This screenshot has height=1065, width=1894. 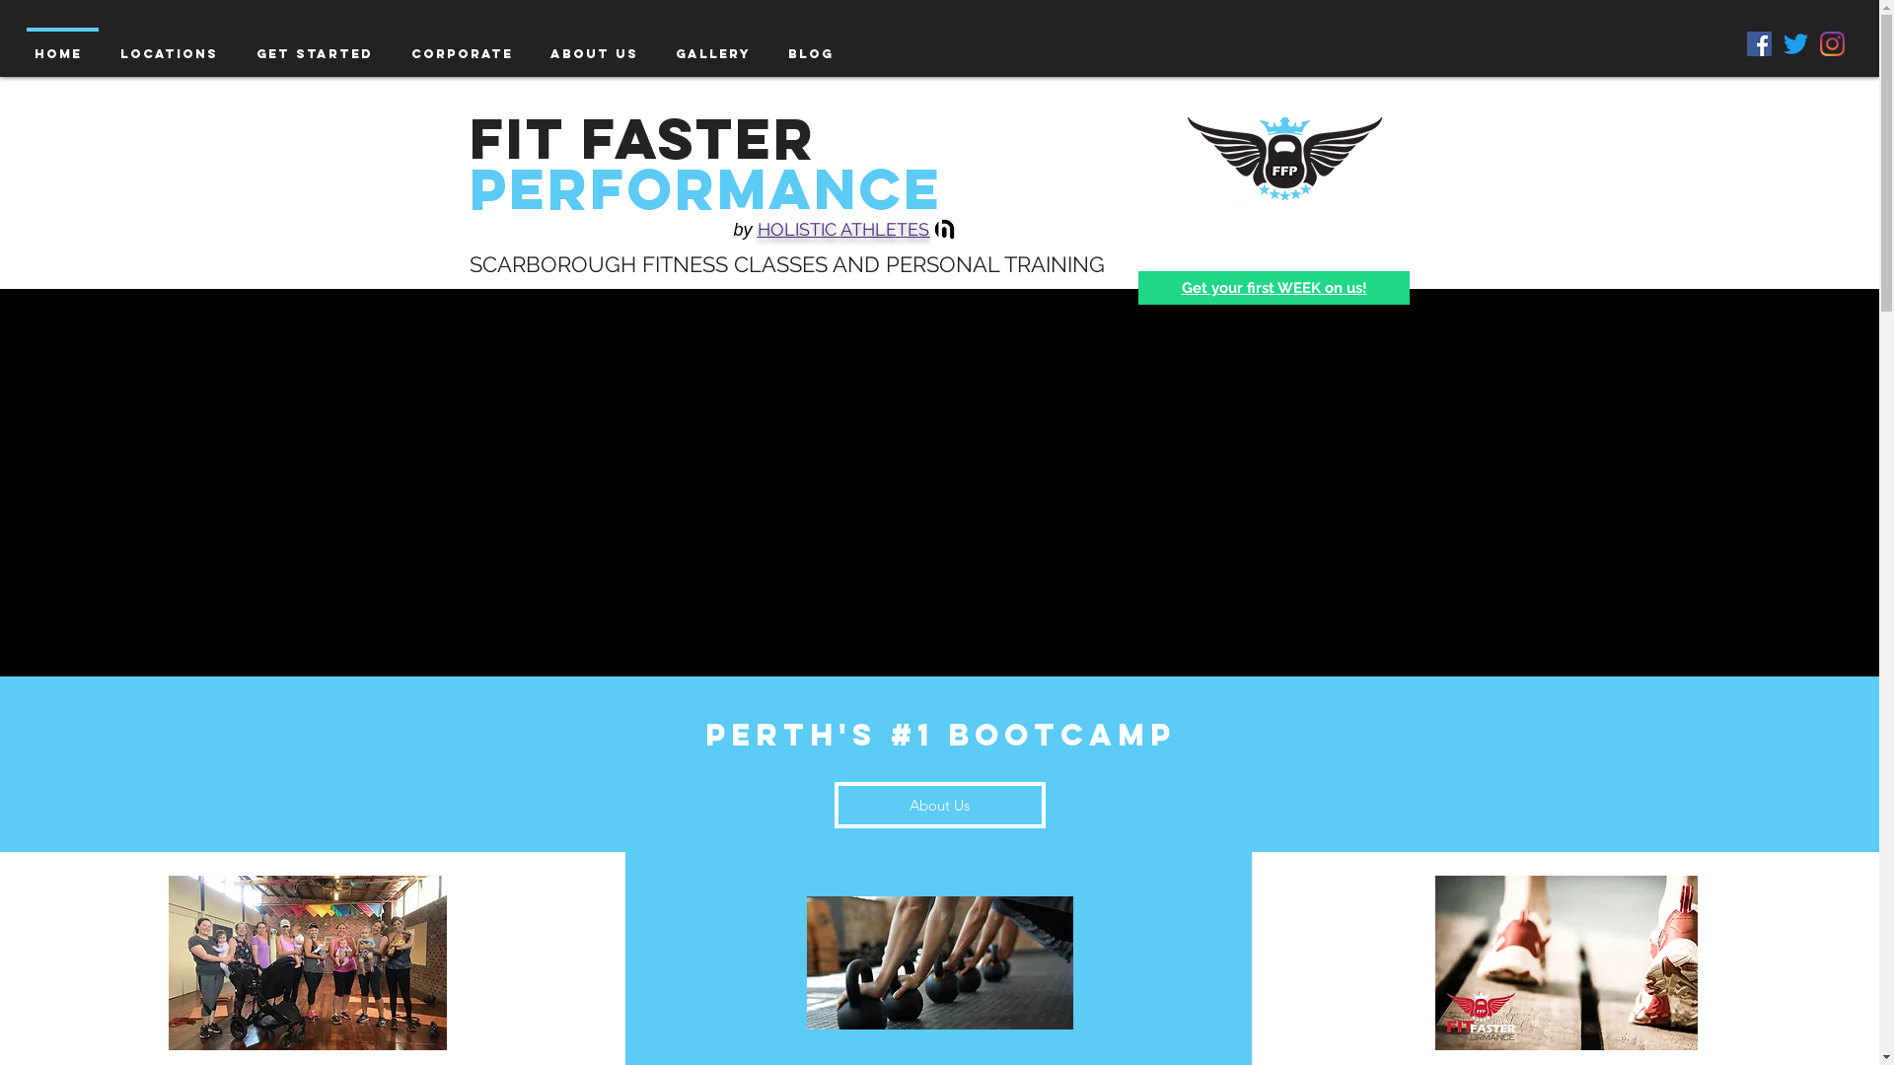 I want to click on HOLISTIC ATHLETES , so click(x=846, y=229).